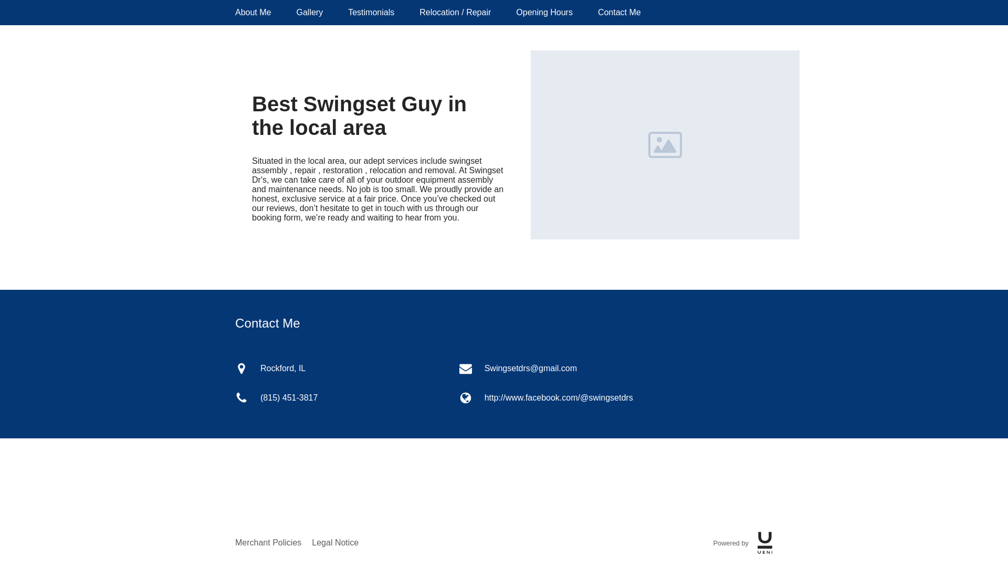 The image size is (1008, 567). What do you see at coordinates (268, 543) in the screenshot?
I see `Merchant Policies` at bounding box center [268, 543].